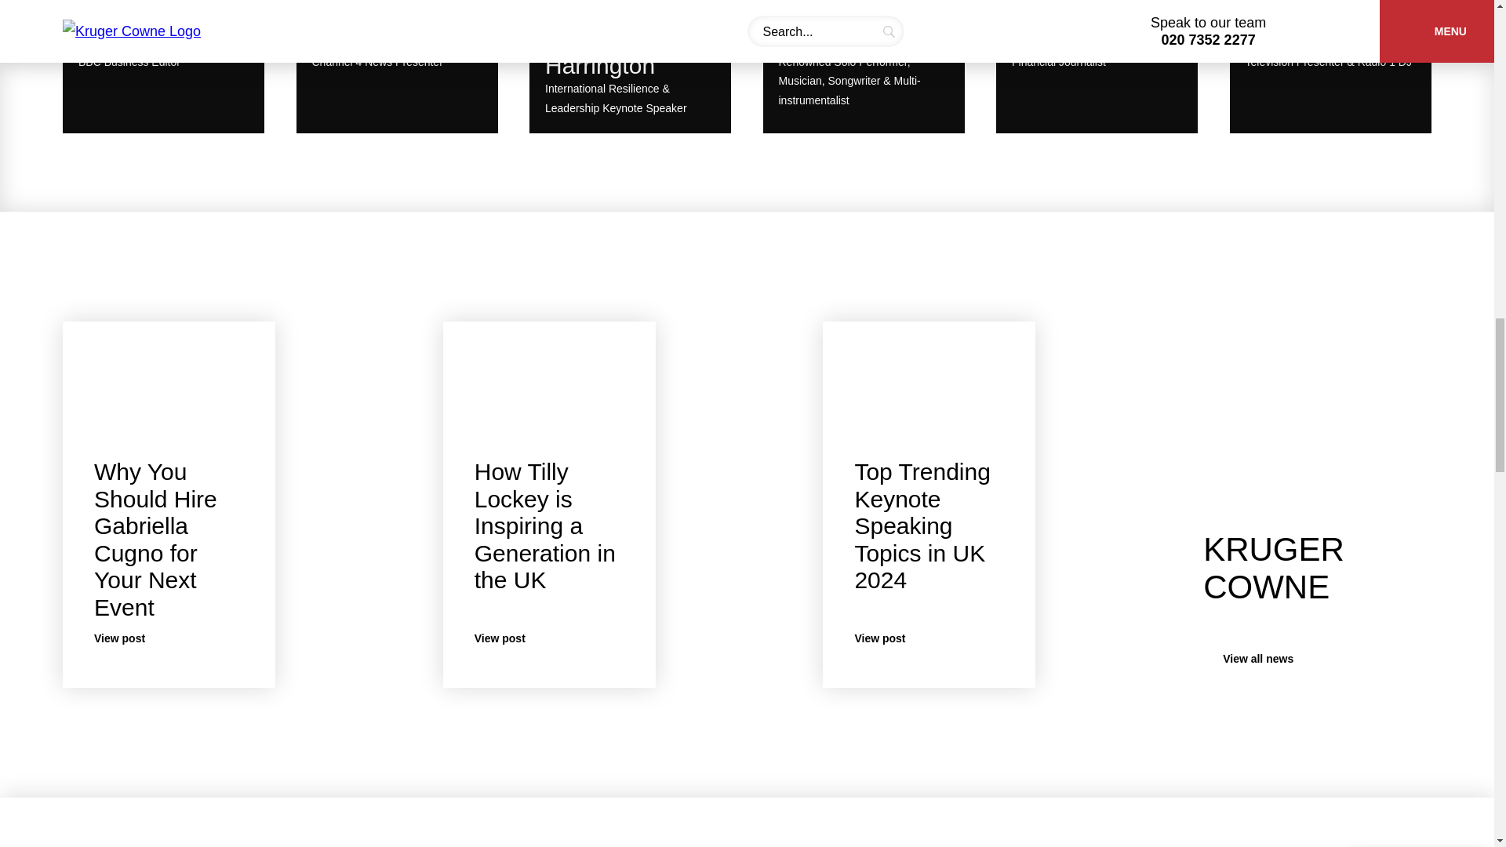  What do you see at coordinates (544, 525) in the screenshot?
I see `How Tilly Lockey is Inspiring a Generation in the UK` at bounding box center [544, 525].